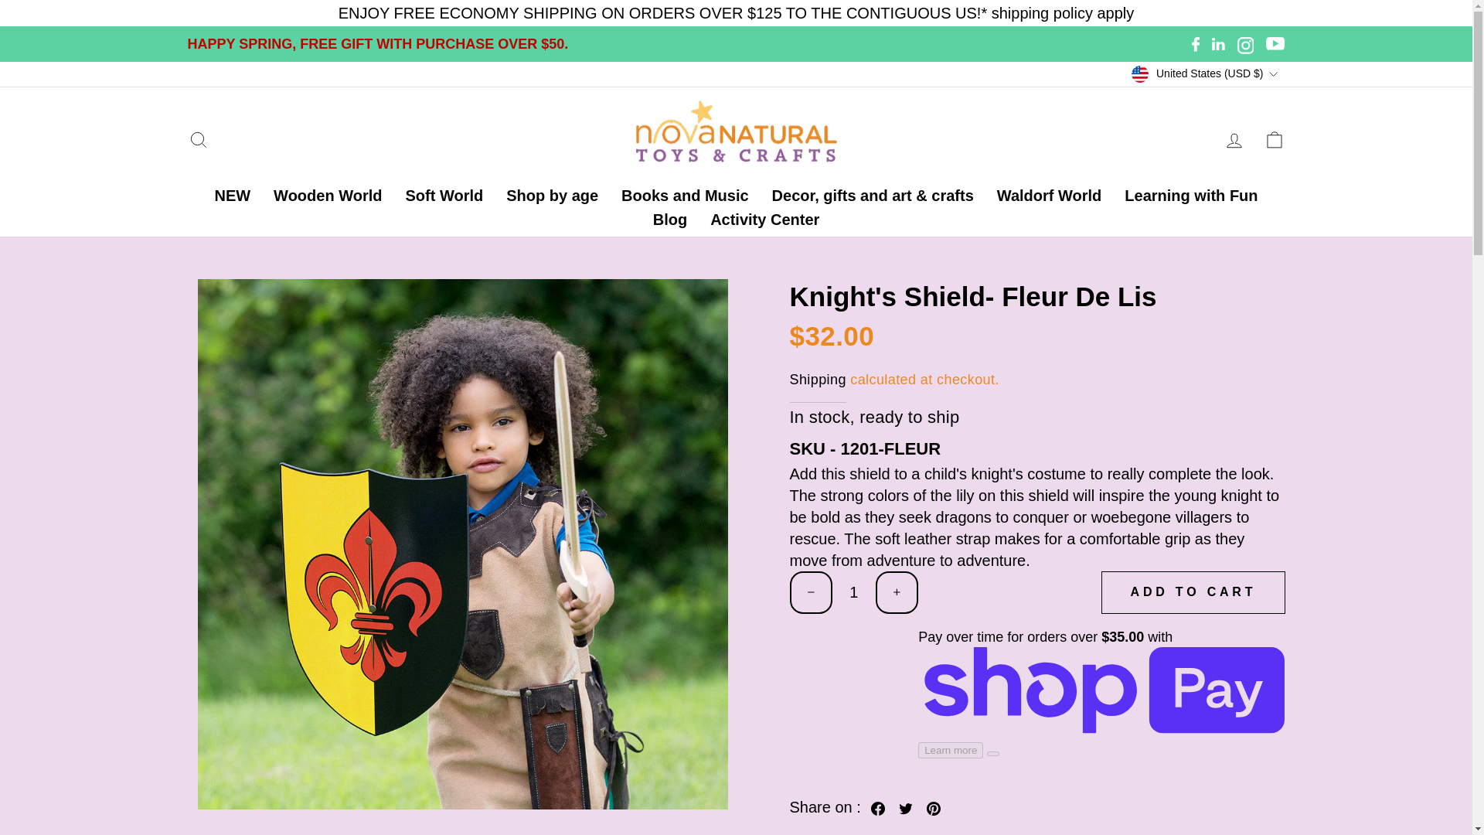 Image resolution: width=1484 pixels, height=835 pixels. Describe the element at coordinates (1275, 43) in the screenshot. I see `YouTube` at that location.